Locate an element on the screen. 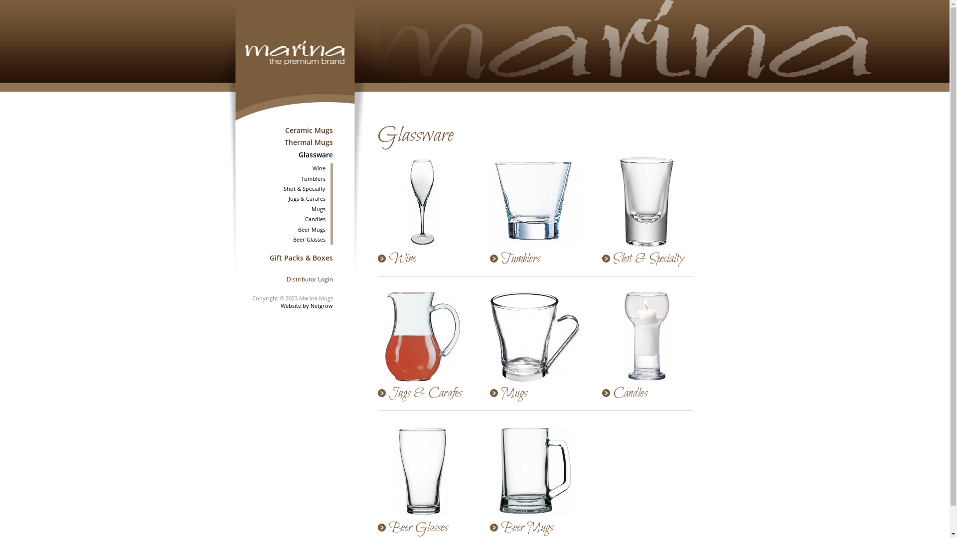 This screenshot has height=538, width=957. Candles is located at coordinates (647, 394).